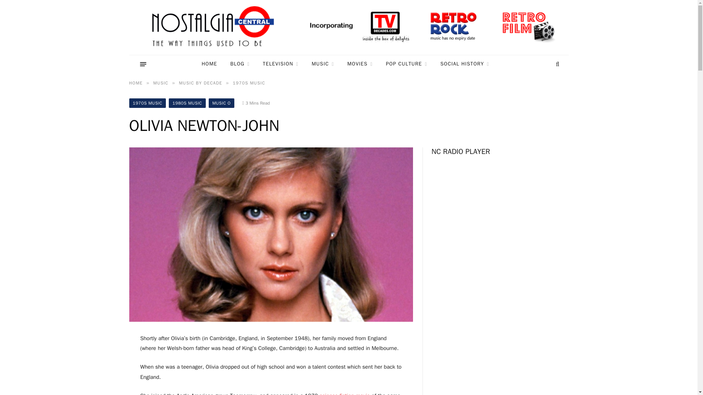  Describe the element at coordinates (280, 64) in the screenshot. I see `TELEVISION` at that location.